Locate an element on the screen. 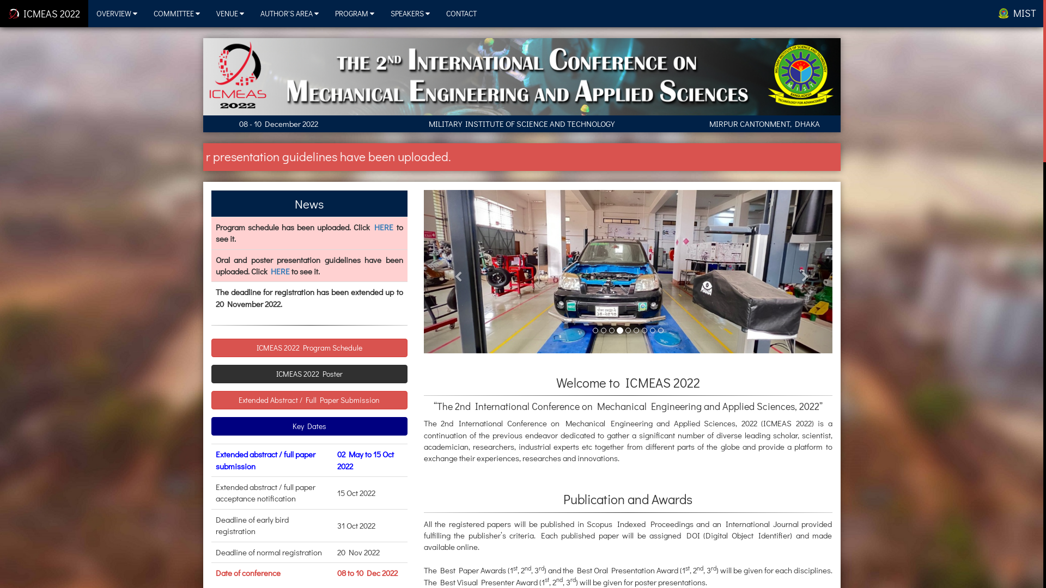 The width and height of the screenshot is (1046, 588). VENUE is located at coordinates (230, 14).